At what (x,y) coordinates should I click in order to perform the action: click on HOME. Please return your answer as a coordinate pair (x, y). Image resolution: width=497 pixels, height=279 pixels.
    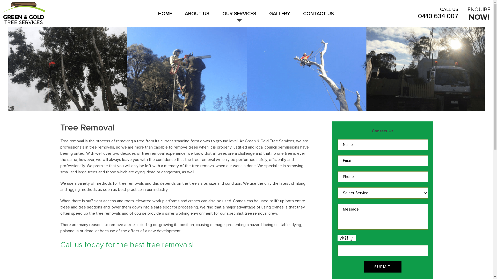
    Looking at the image, I should click on (165, 16).